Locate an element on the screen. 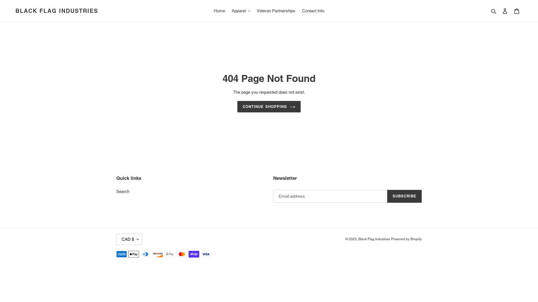 The width and height of the screenshot is (538, 302). CONTINUE SHOPPING is located at coordinates (269, 107).